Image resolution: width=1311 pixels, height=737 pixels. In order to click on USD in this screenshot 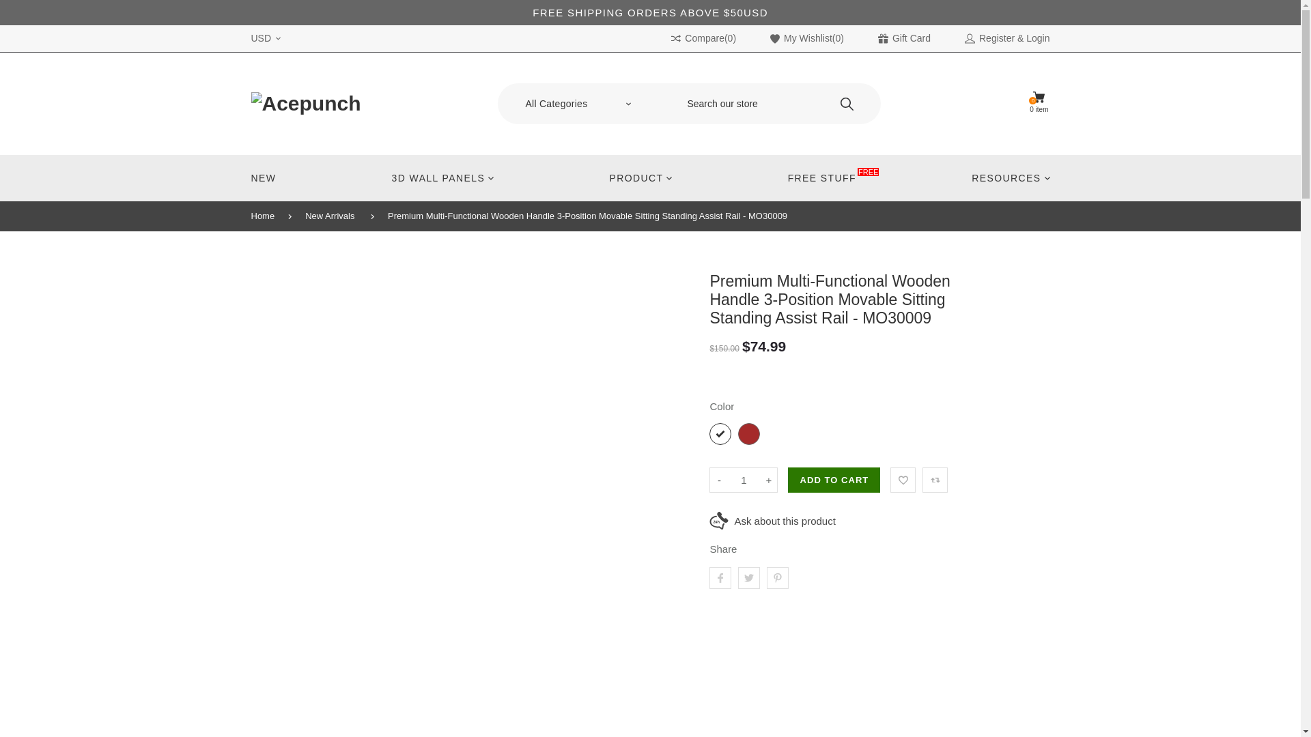, I will do `click(1039, 104)`.